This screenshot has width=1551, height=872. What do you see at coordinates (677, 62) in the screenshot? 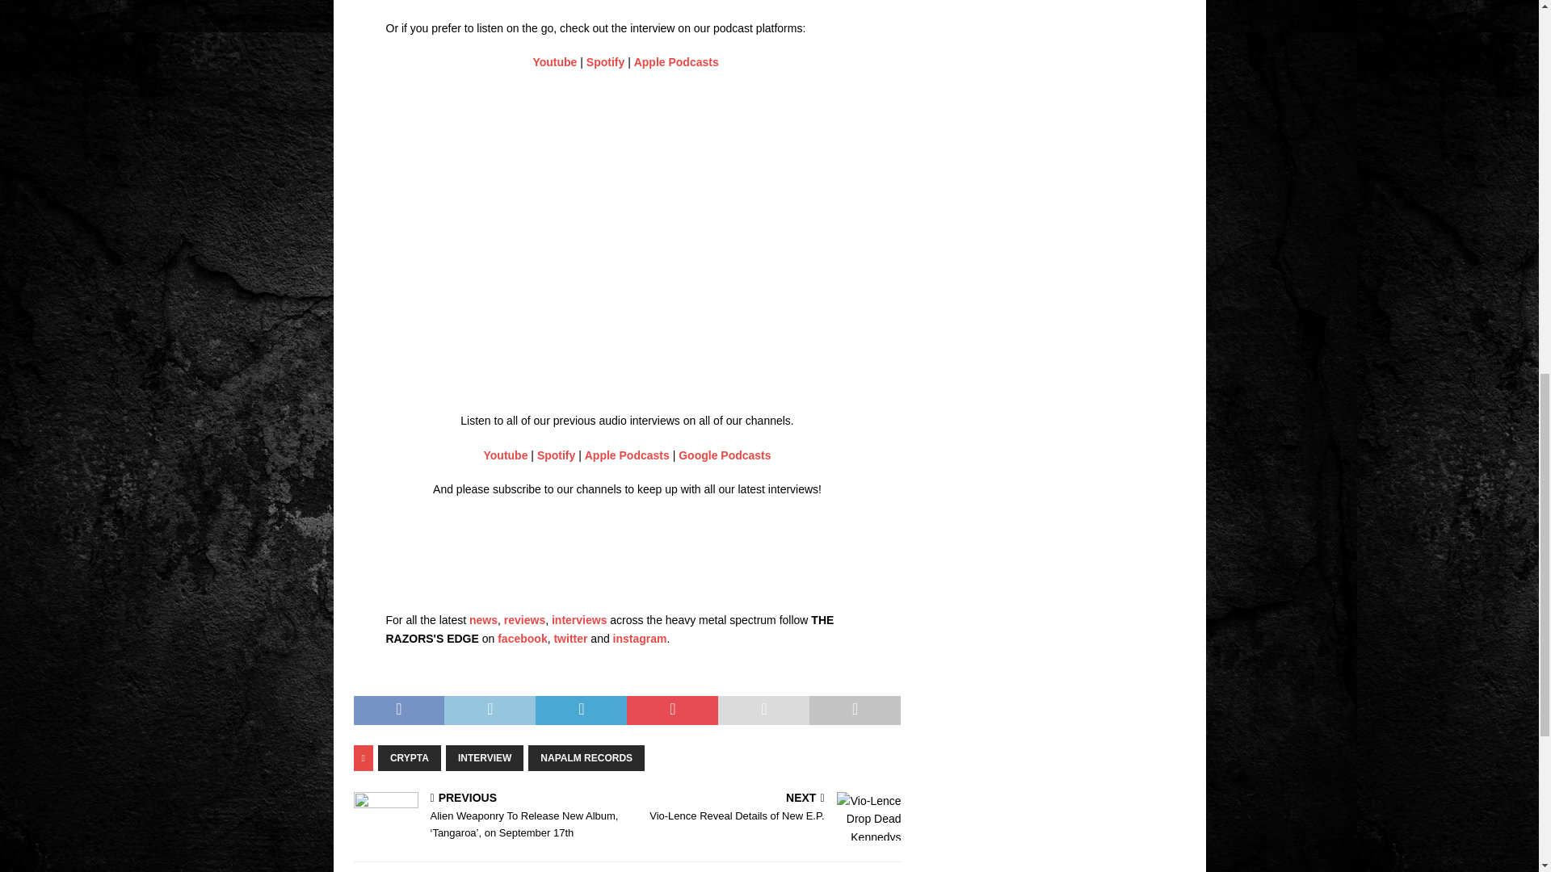
I see `Apple Podcasts` at bounding box center [677, 62].